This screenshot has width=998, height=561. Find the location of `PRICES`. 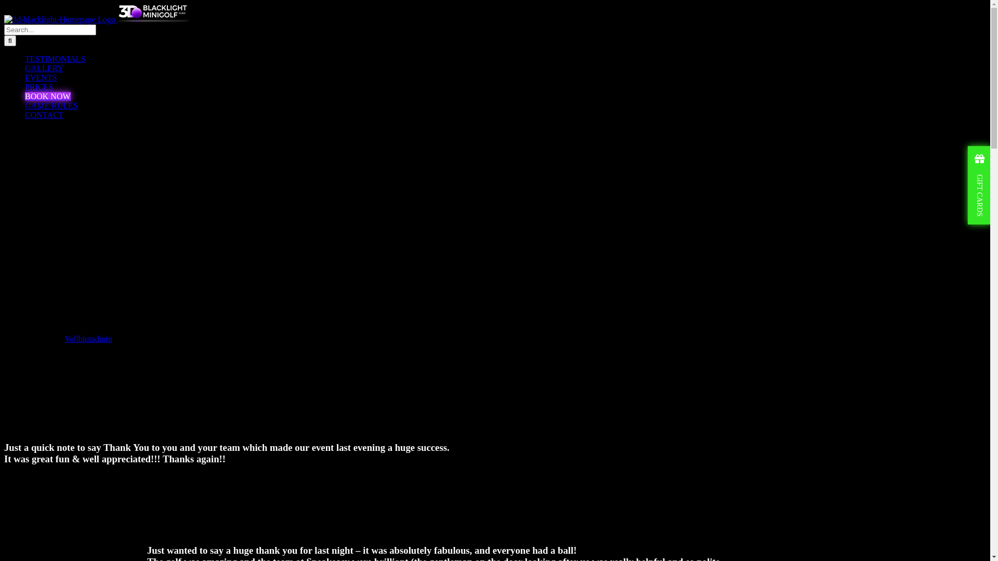

PRICES is located at coordinates (39, 87).